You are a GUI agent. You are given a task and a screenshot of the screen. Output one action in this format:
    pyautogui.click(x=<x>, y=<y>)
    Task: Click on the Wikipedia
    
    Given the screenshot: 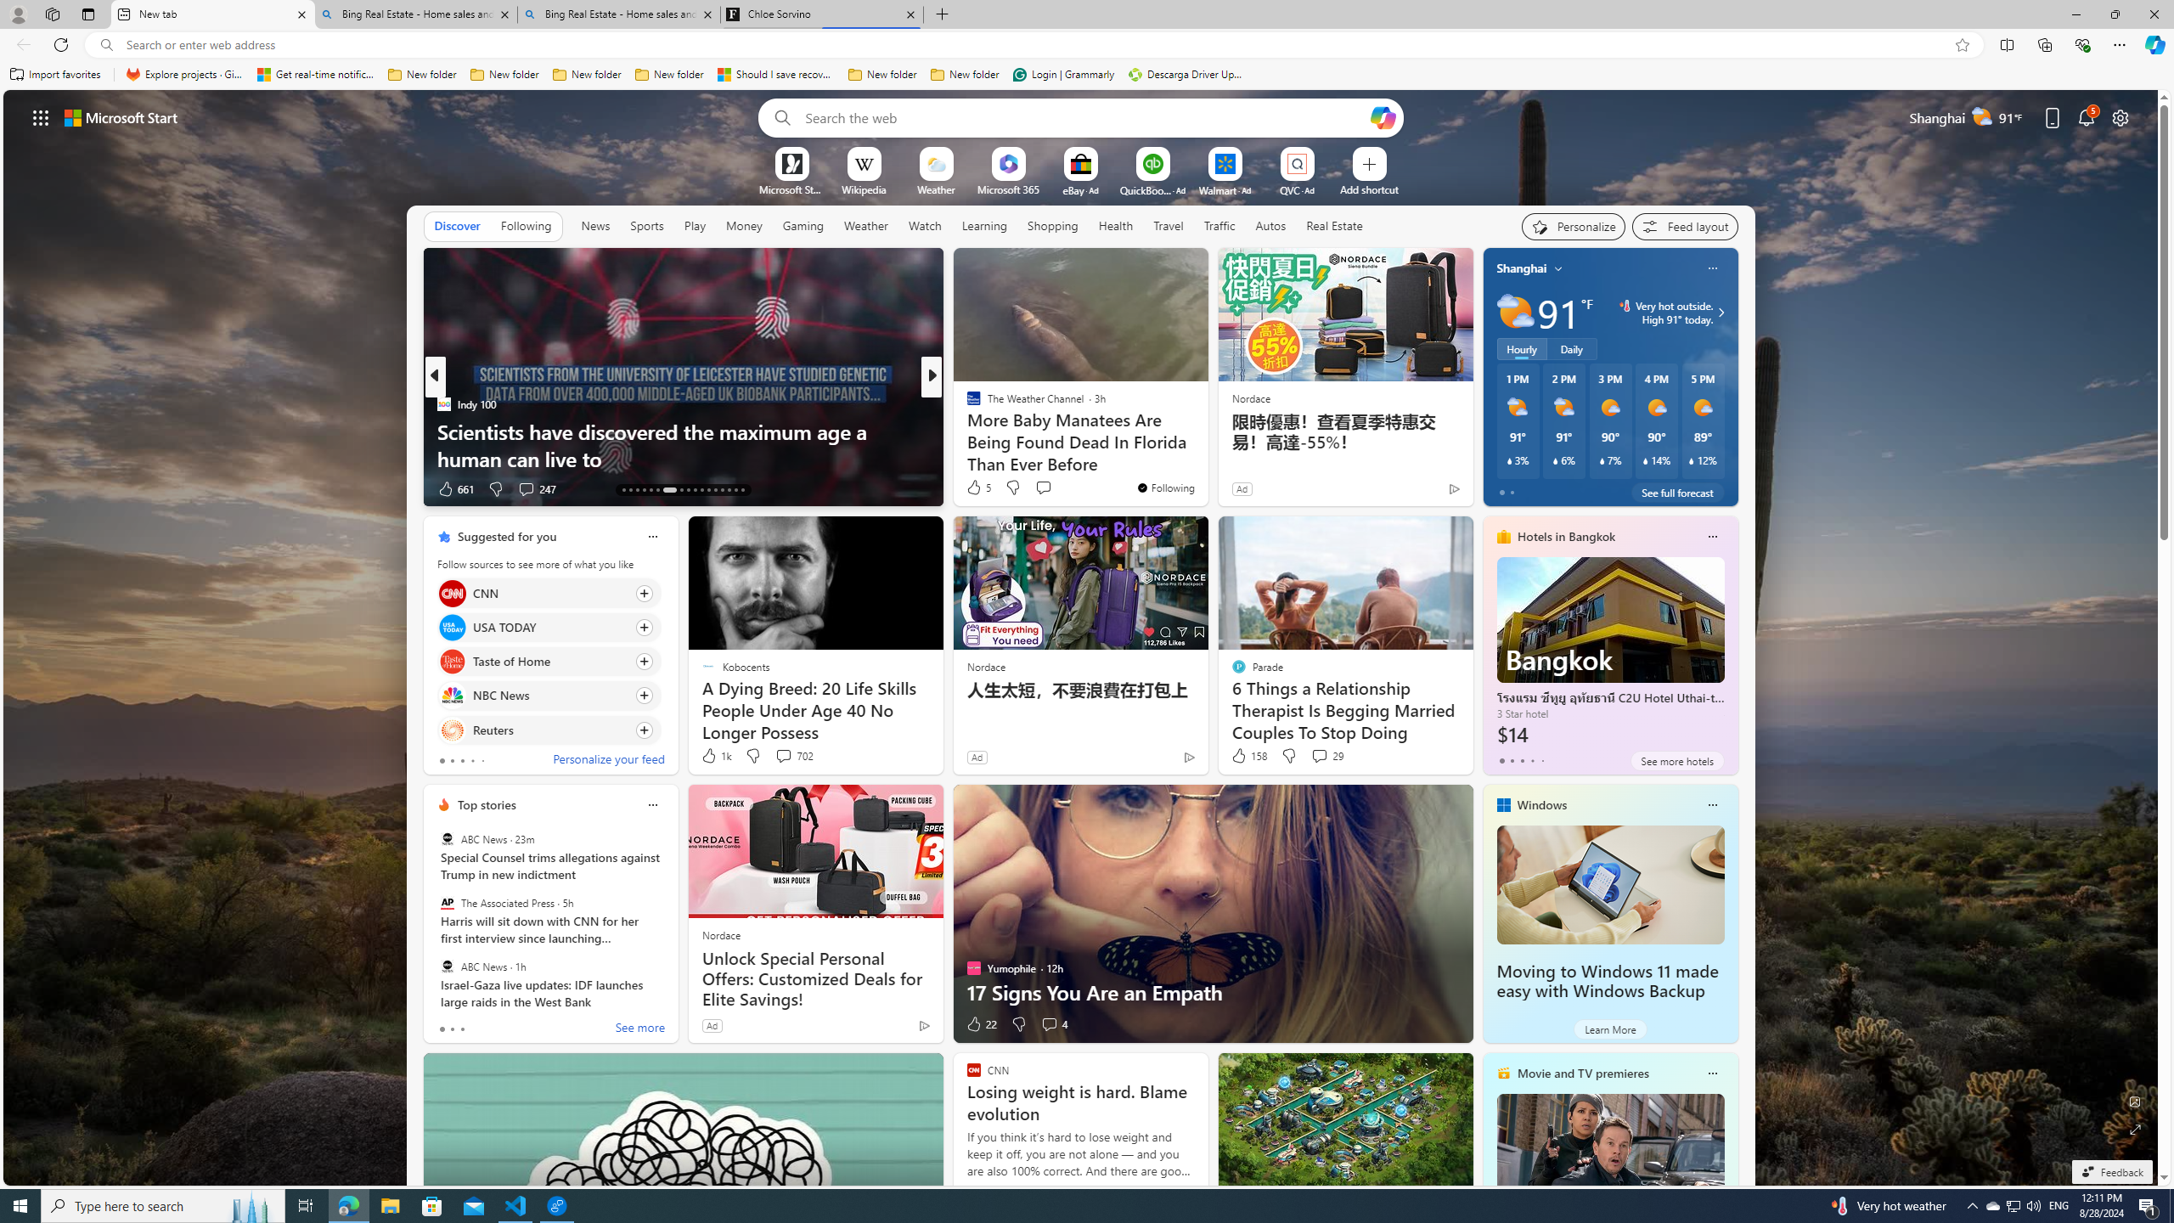 What is the action you would take?
    pyautogui.click(x=864, y=189)
    